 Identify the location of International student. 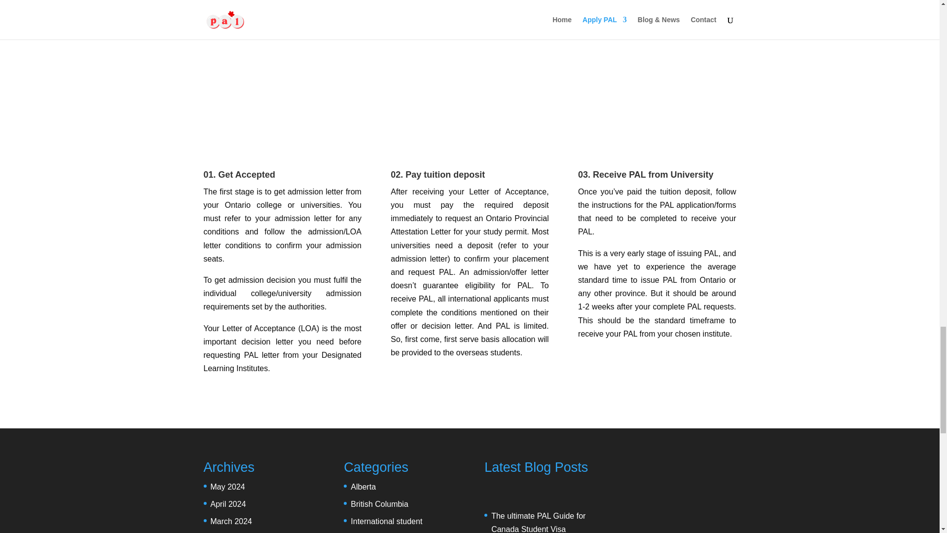
(386, 521).